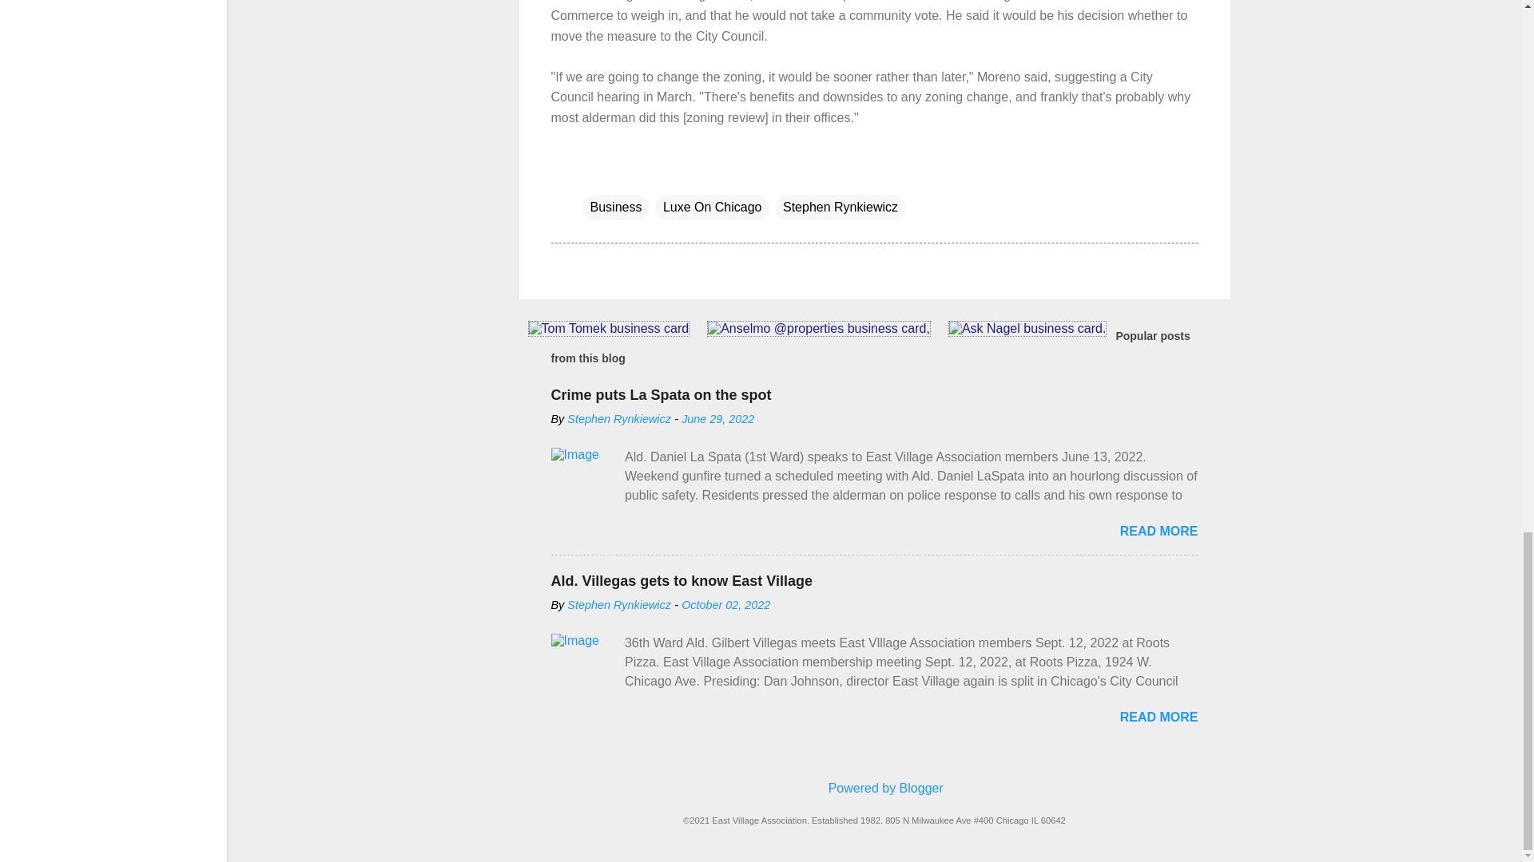 This screenshot has height=862, width=1534. Describe the element at coordinates (717, 418) in the screenshot. I see `June 29, 2022` at that location.